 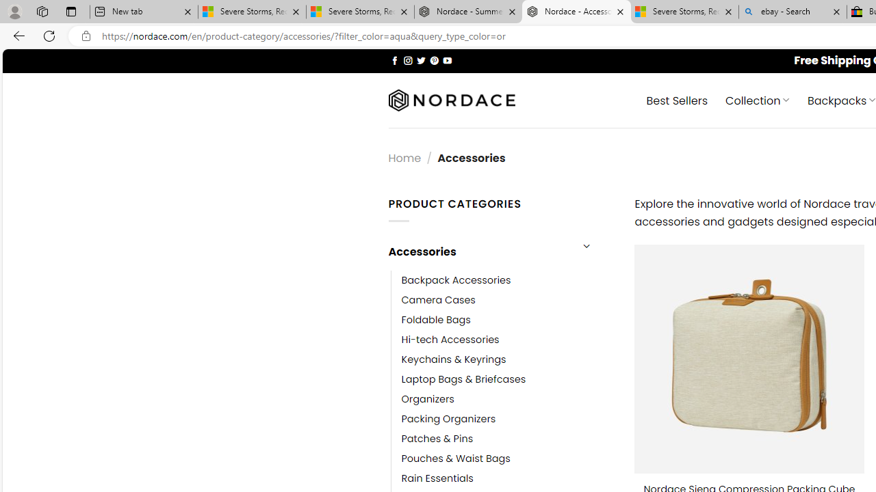 What do you see at coordinates (508, 280) in the screenshot?
I see `Backpack Accessories` at bounding box center [508, 280].